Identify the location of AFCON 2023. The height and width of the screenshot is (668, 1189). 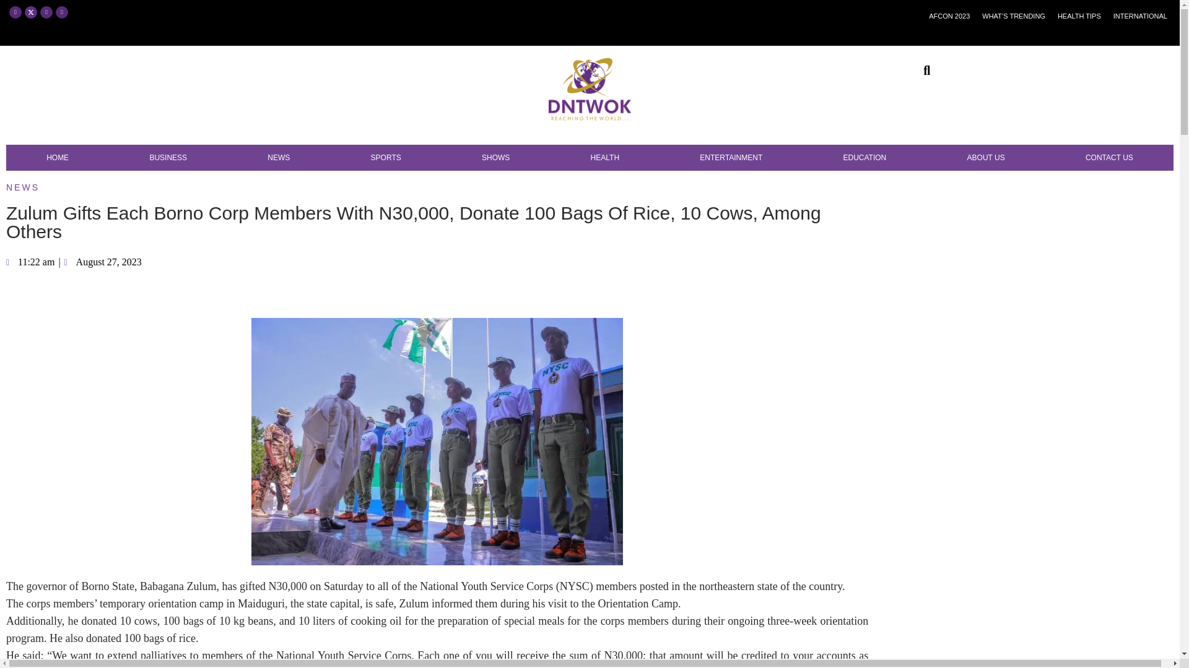
(949, 16).